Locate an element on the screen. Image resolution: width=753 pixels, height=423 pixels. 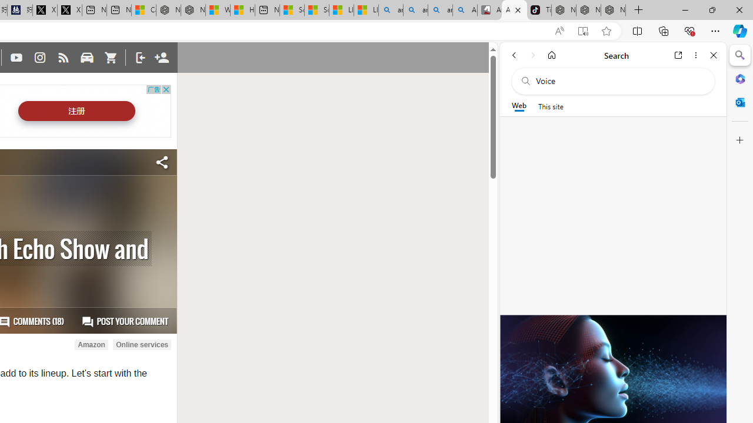
Online services is located at coordinates (142, 345).